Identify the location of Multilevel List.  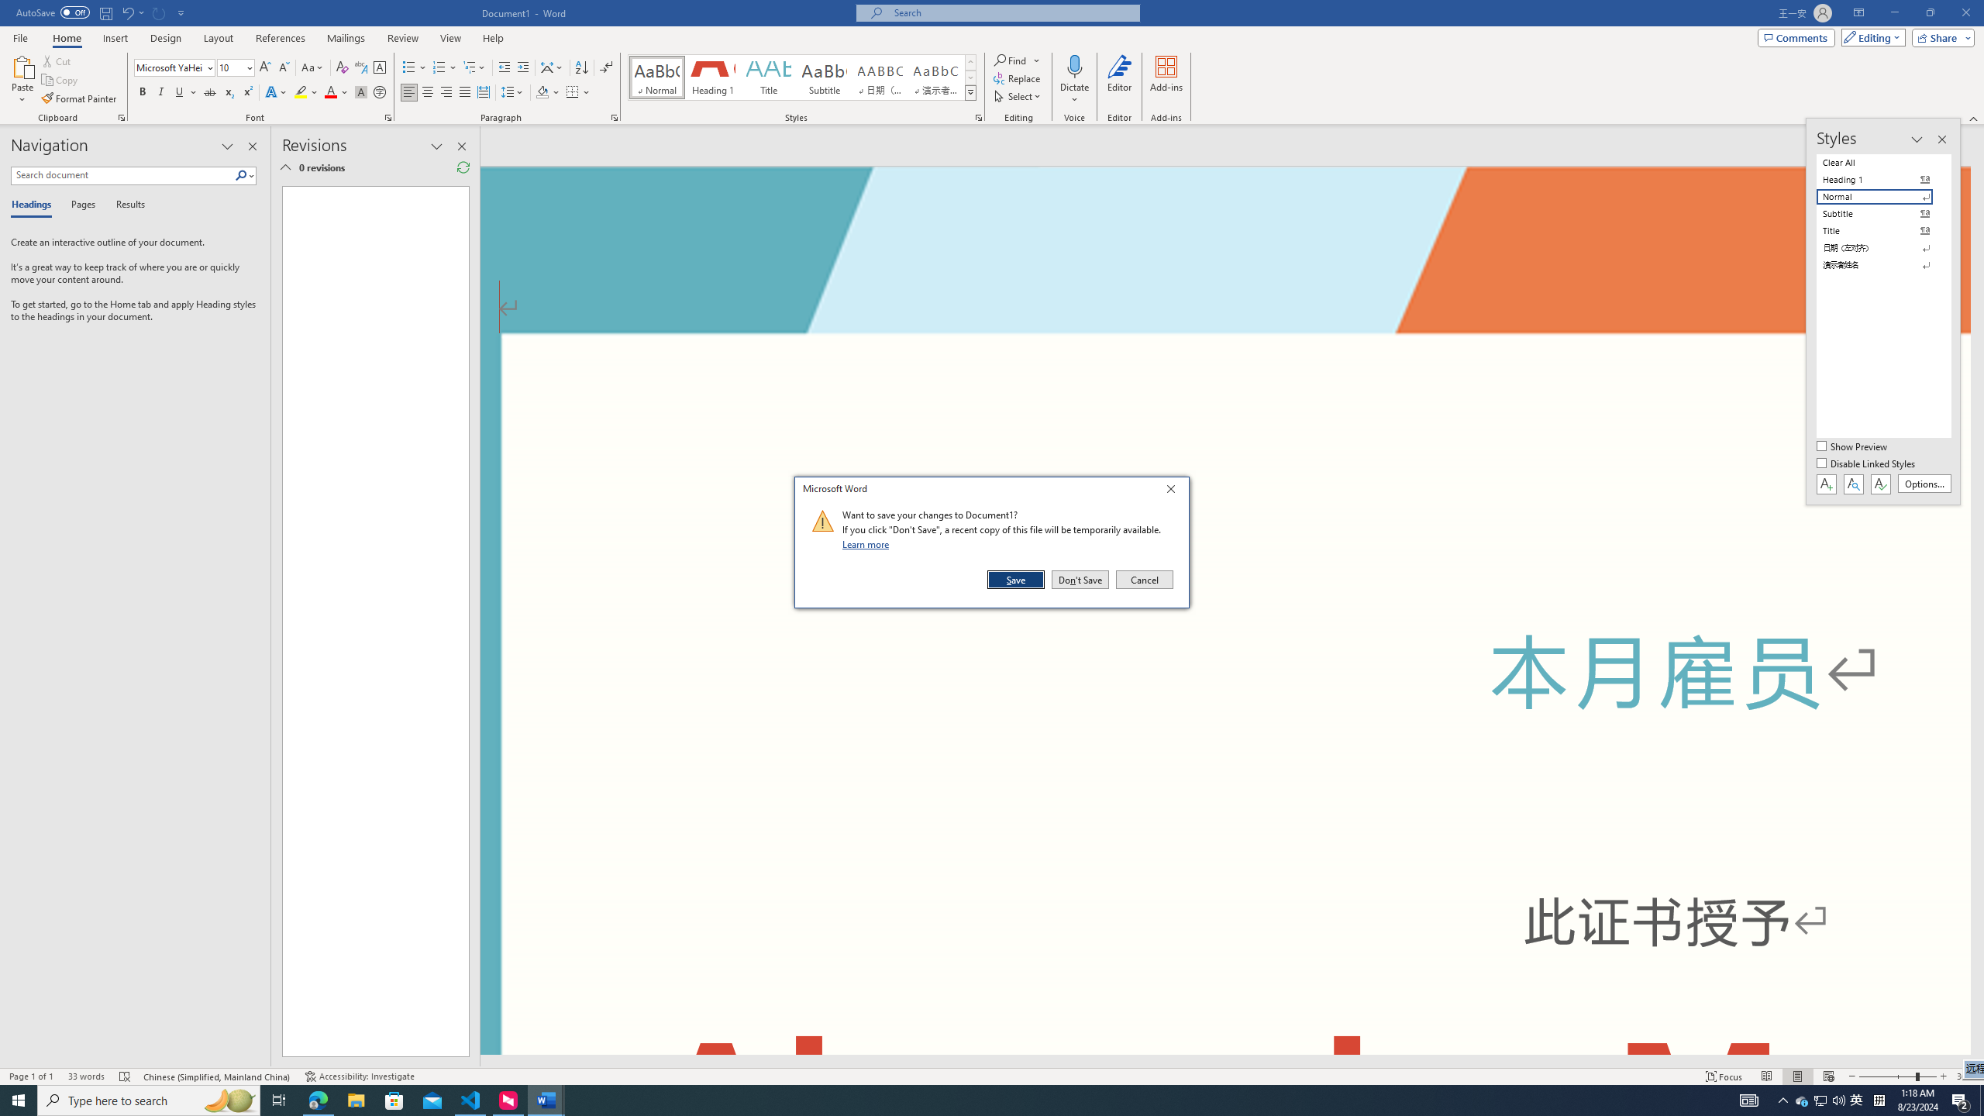
(581, 68).